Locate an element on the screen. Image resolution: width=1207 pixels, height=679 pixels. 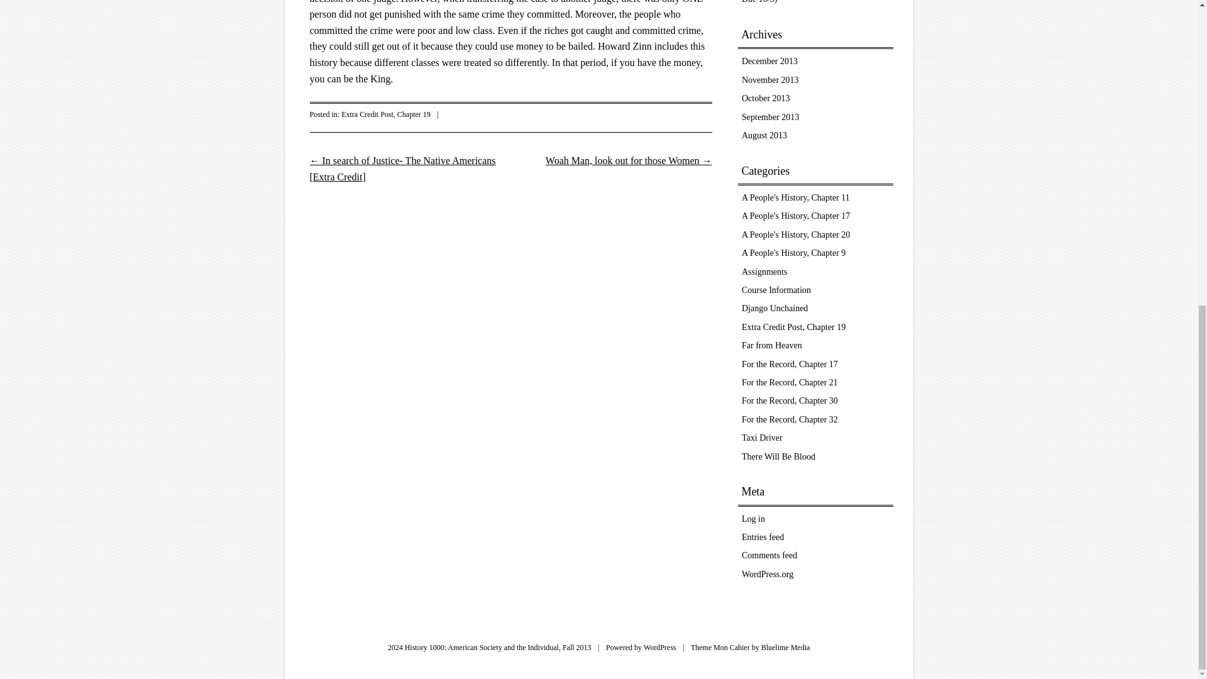
A People's History, Chapter 11 is located at coordinates (796, 197).